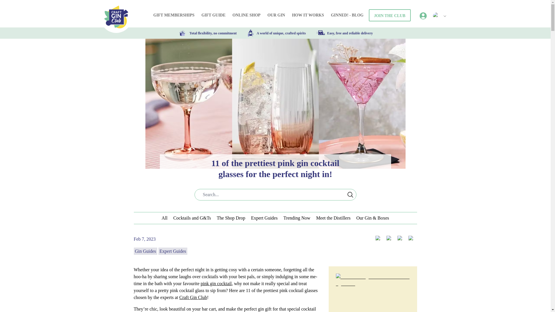 Image resolution: width=555 pixels, height=312 pixels. I want to click on OUR GIN, so click(276, 15).